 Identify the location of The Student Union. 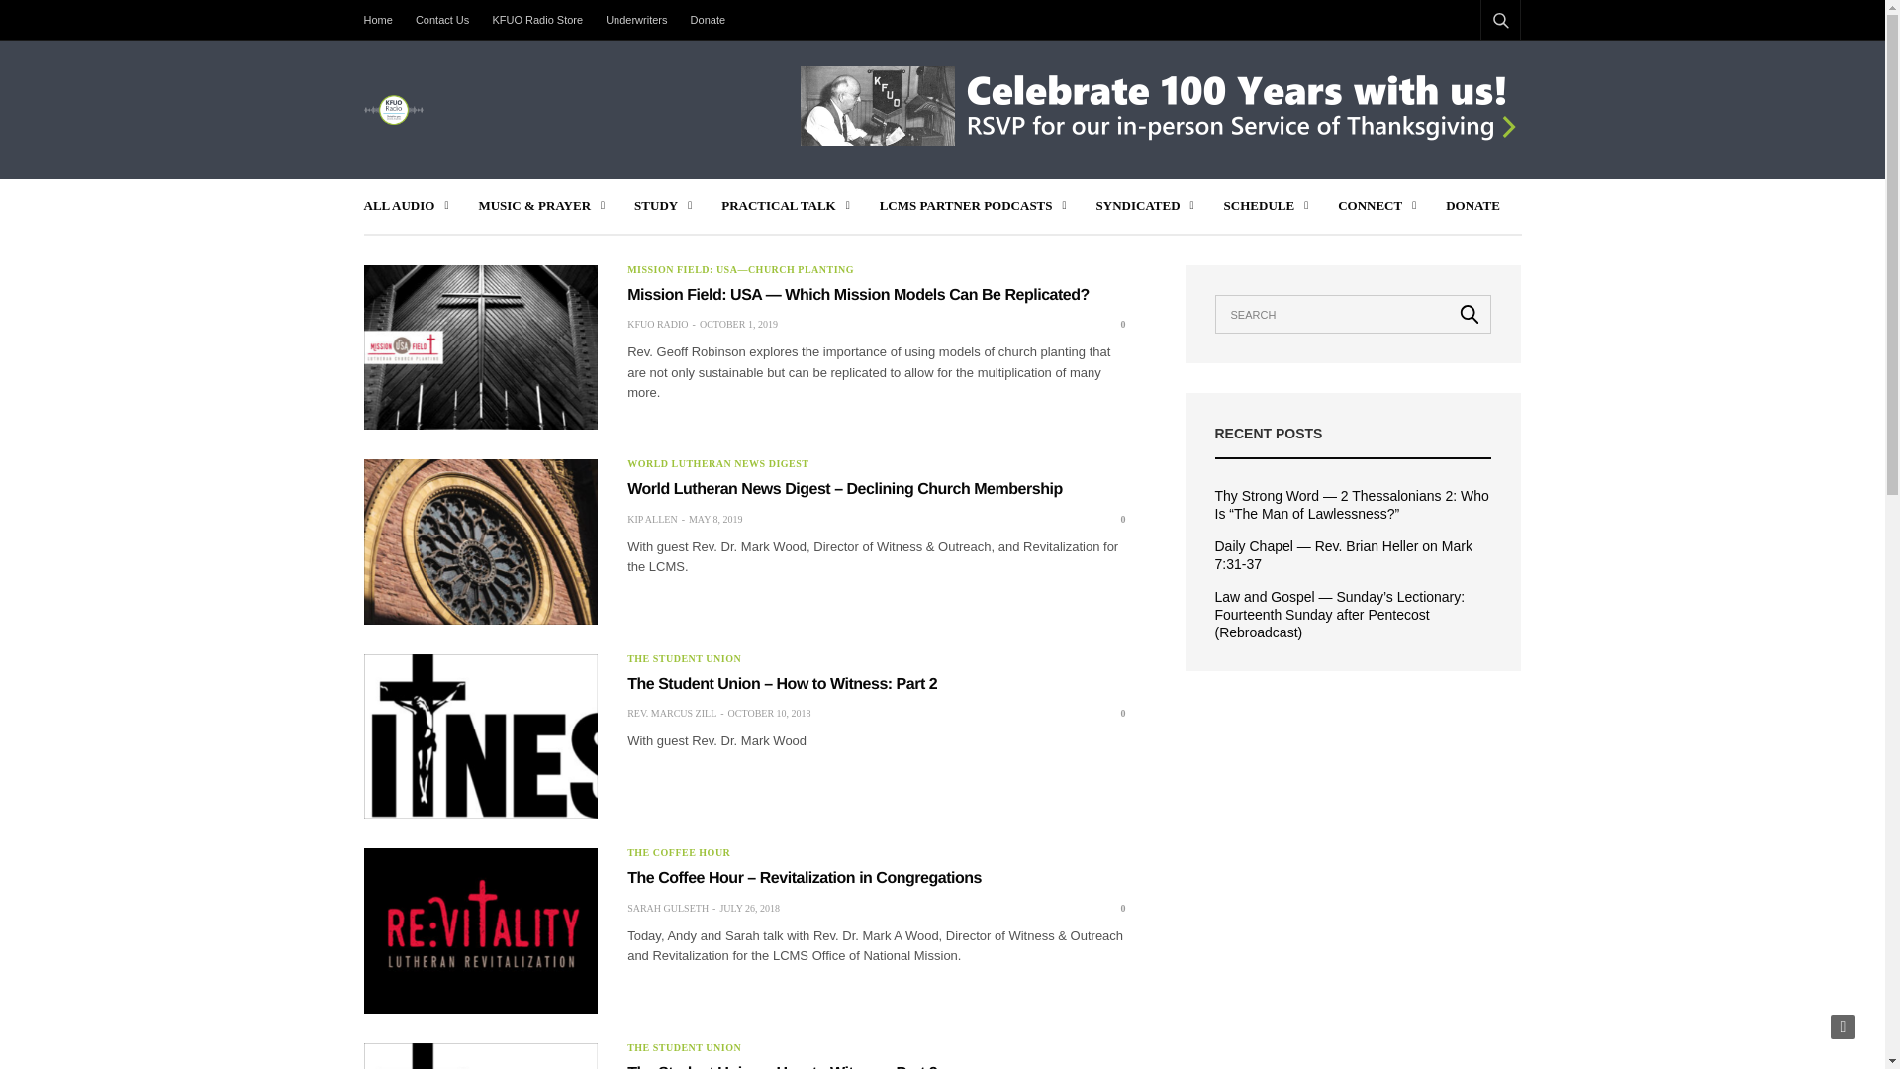
(683, 658).